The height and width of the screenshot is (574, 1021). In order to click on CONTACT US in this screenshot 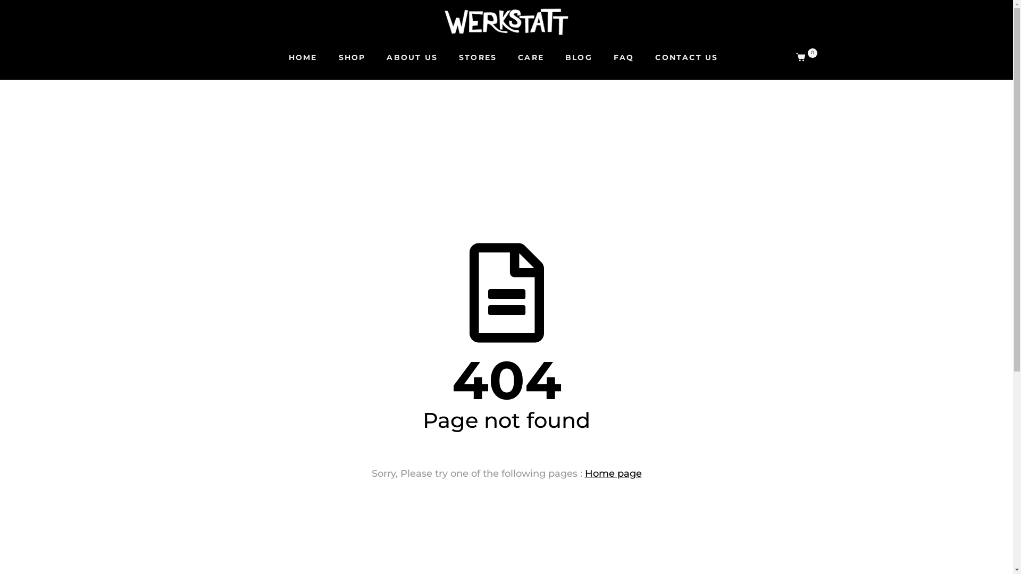, I will do `click(687, 57)`.